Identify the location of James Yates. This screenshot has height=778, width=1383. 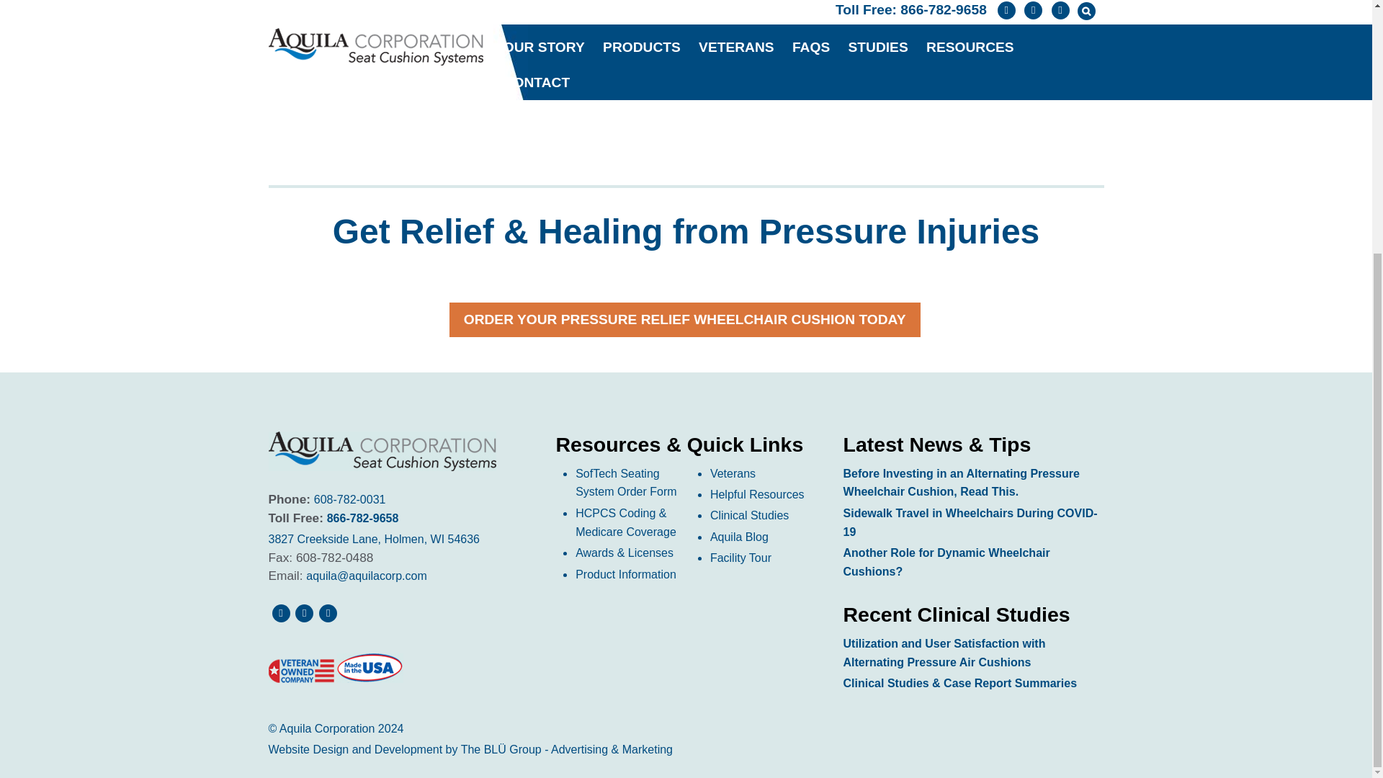
(424, 2).